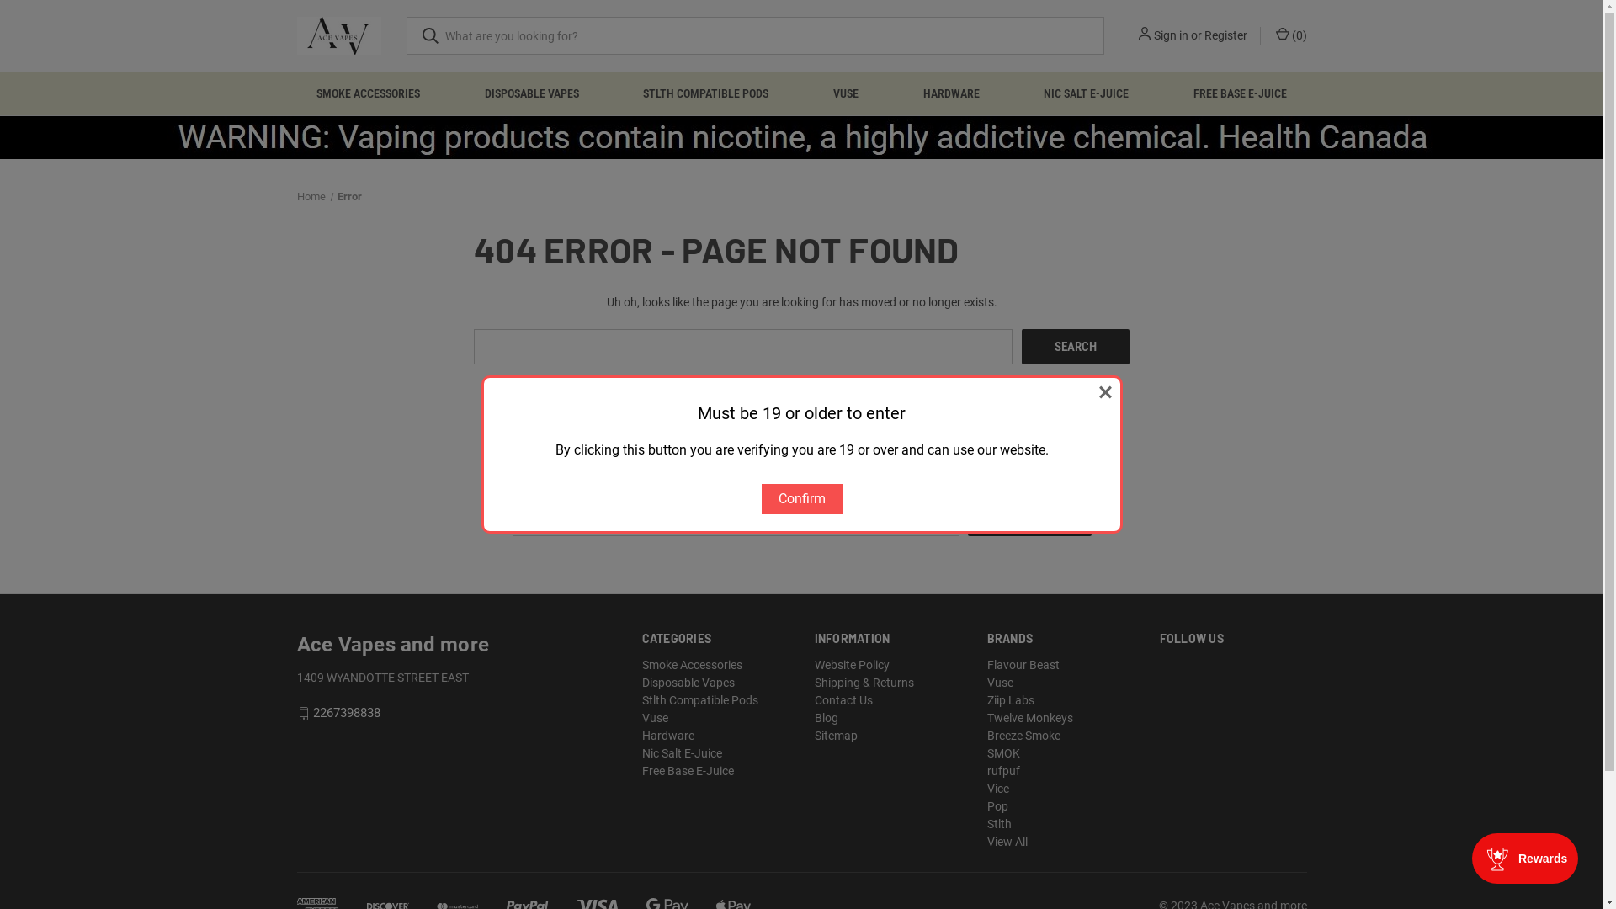 The image size is (1616, 909). What do you see at coordinates (1087, 94) in the screenshot?
I see `NIC SALT E-JUICE` at bounding box center [1087, 94].